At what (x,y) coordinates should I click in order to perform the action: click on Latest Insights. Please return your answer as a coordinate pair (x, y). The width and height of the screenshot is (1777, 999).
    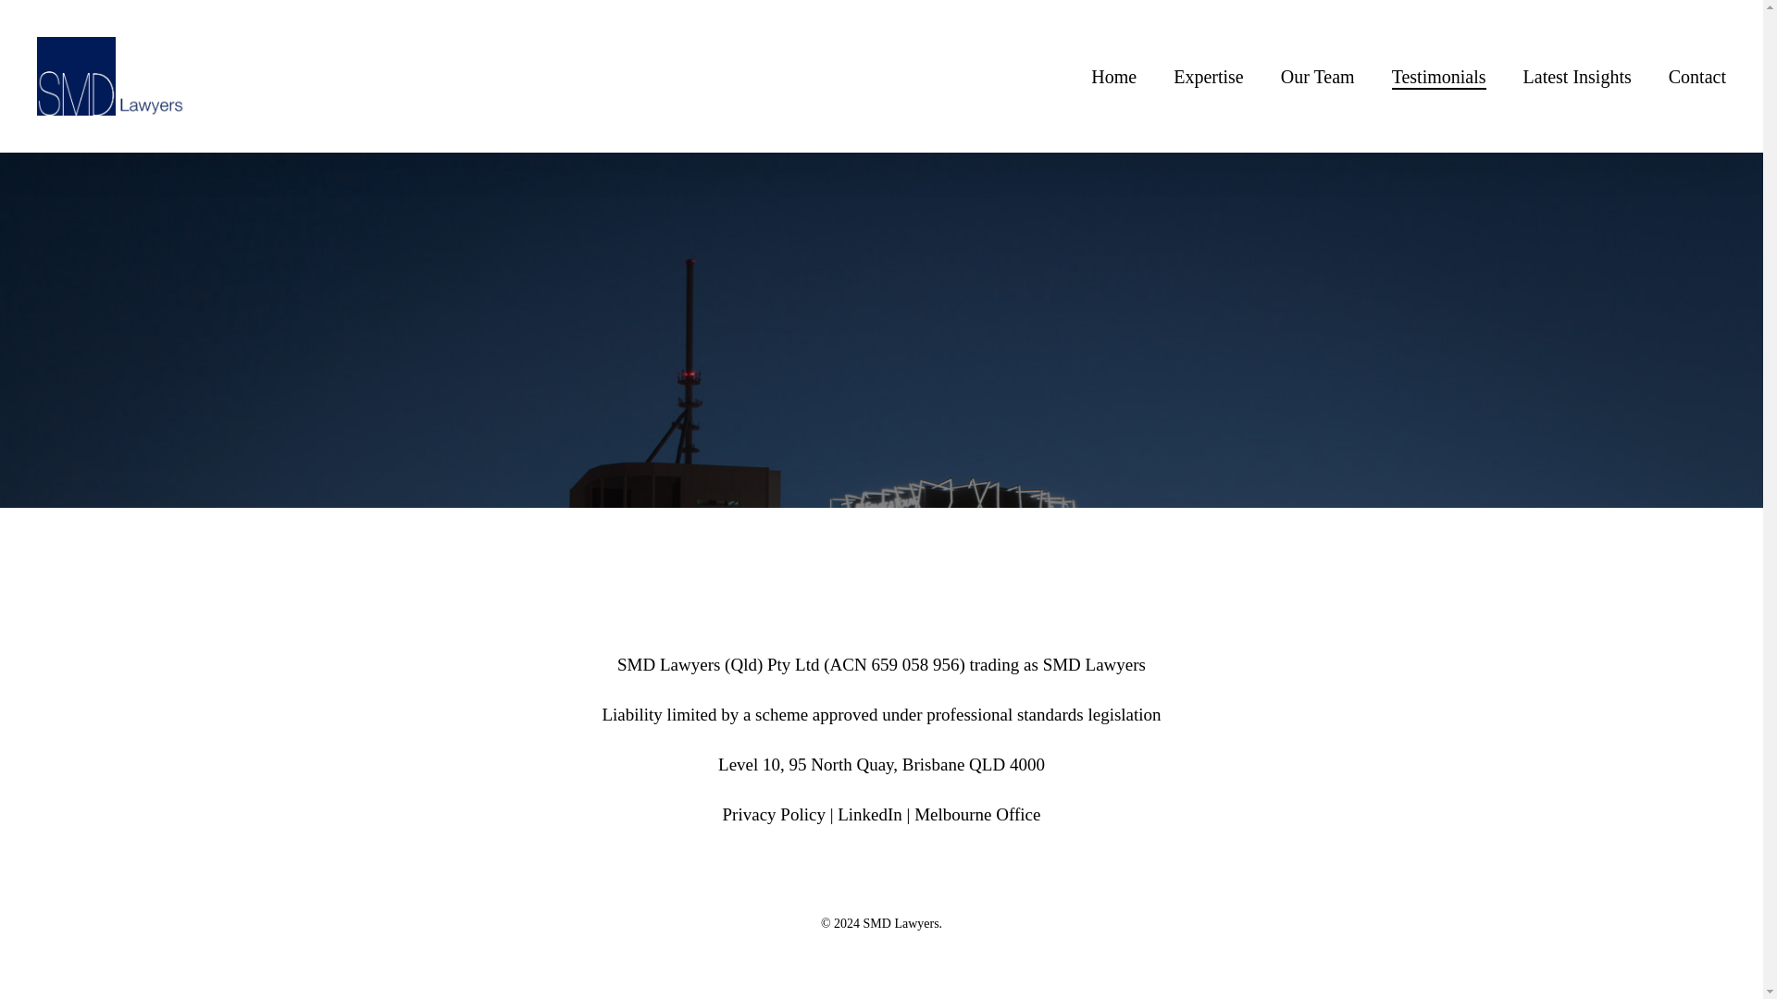
    Looking at the image, I should click on (1577, 76).